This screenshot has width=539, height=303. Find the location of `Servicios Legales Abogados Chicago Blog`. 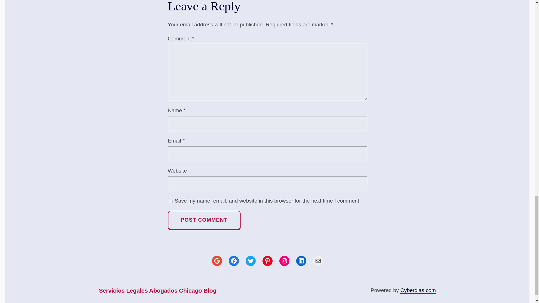

Servicios Legales Abogados Chicago Blog is located at coordinates (157, 291).